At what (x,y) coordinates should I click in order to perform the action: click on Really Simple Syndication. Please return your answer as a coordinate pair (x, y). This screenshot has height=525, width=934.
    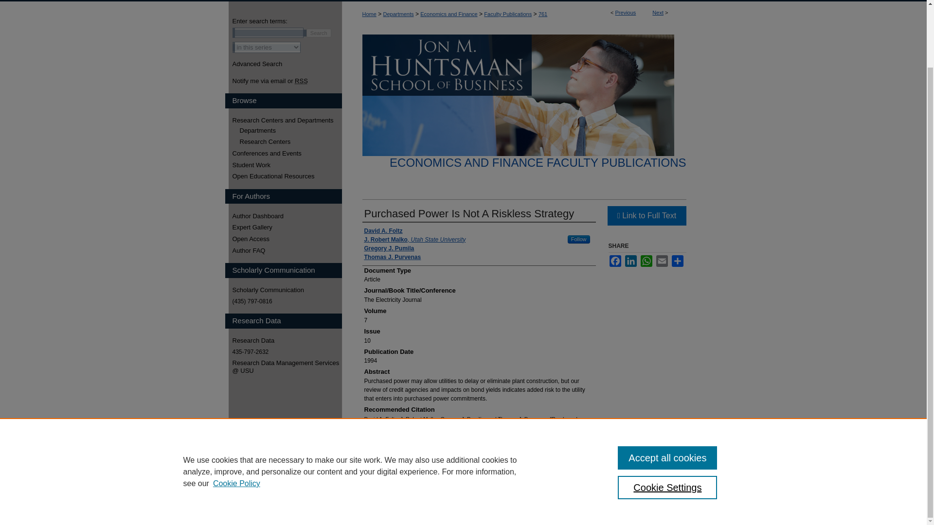
    Looking at the image, I should click on (302, 81).